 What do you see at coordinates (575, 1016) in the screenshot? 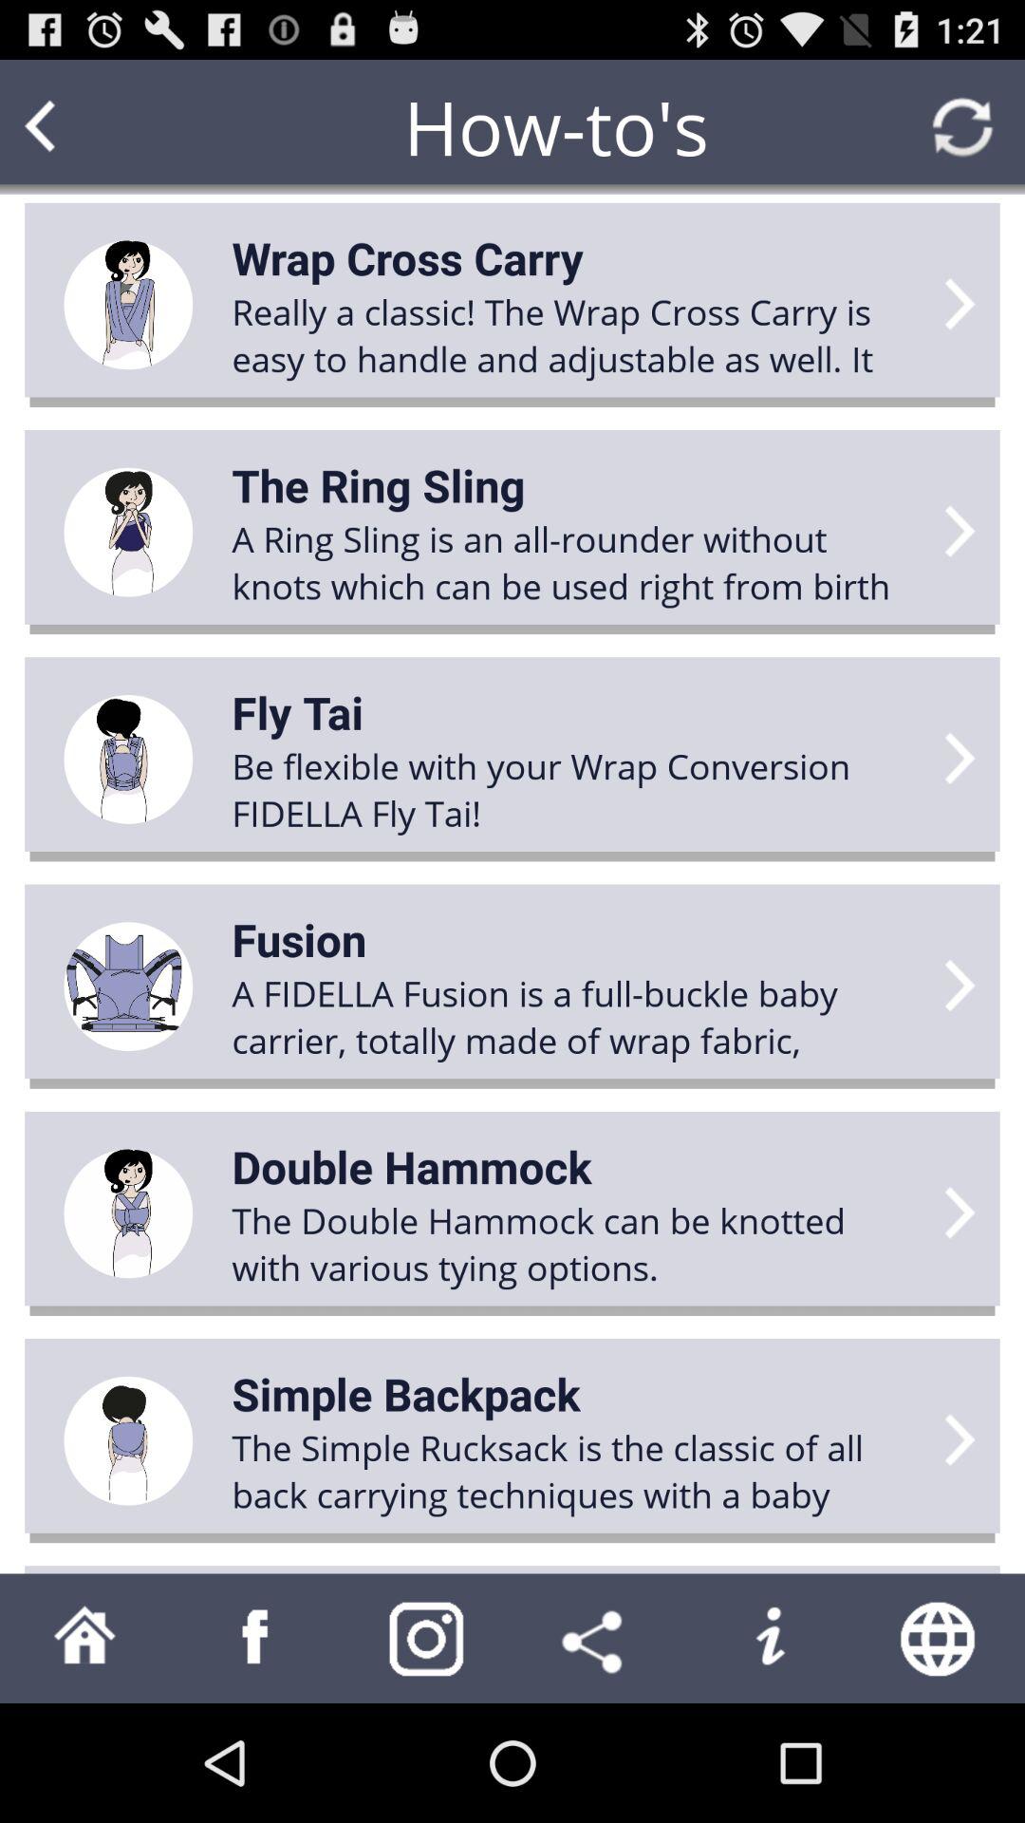
I see `click the icon above the double hammock` at bounding box center [575, 1016].